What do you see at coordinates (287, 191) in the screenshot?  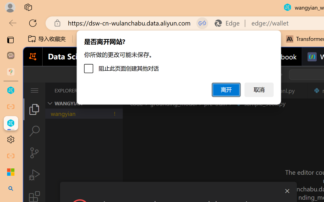 I see `Close Dialog` at bounding box center [287, 191].